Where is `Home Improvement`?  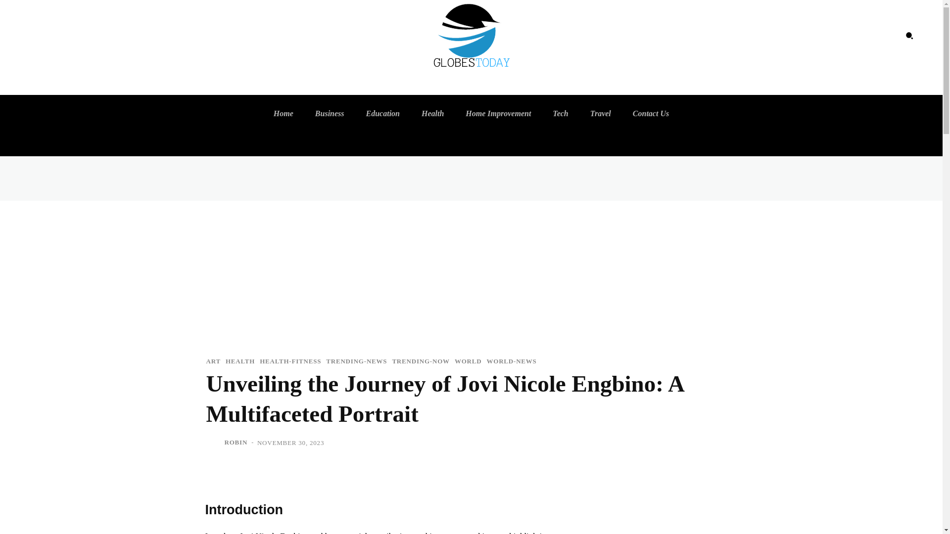
Home Improvement is located at coordinates (498, 114).